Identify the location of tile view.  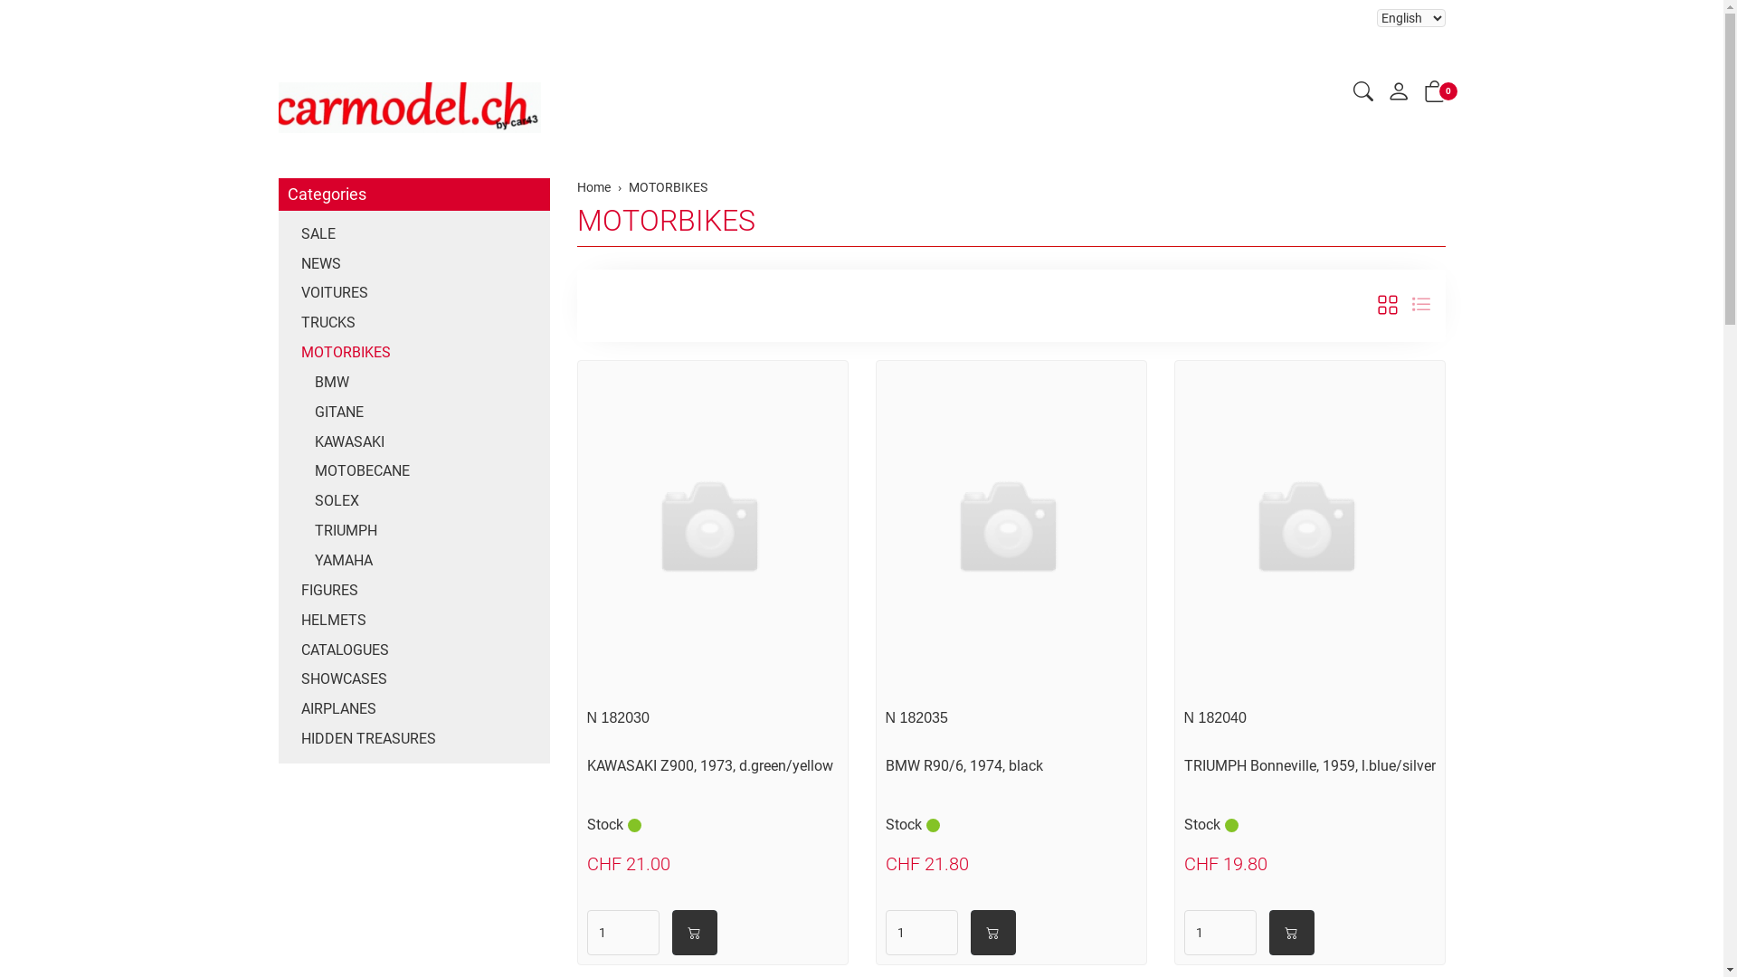
(1388, 306).